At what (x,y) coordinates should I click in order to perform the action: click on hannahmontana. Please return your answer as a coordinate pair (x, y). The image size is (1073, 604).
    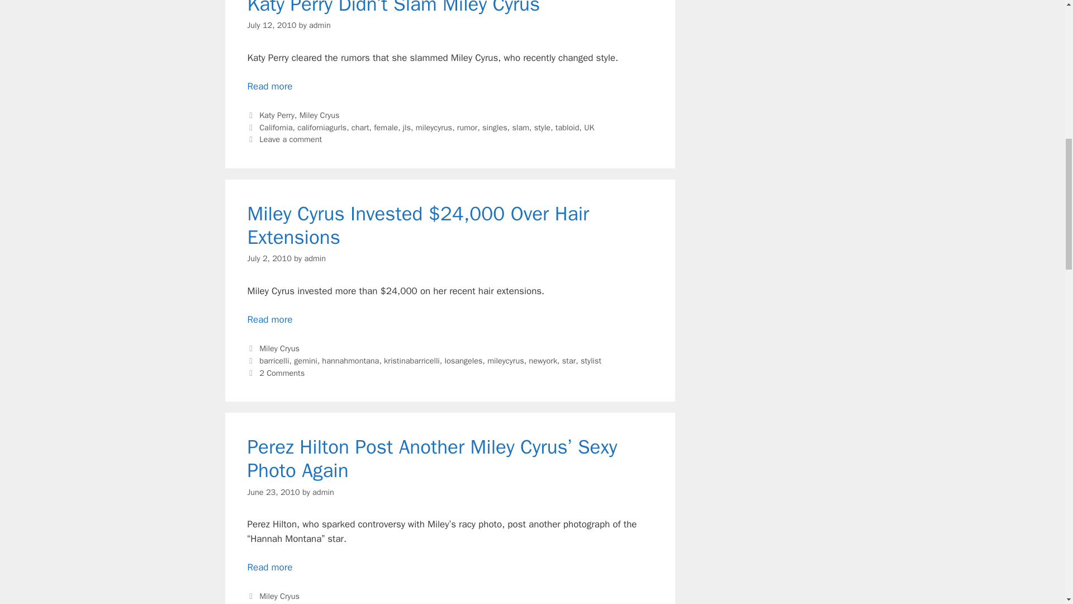
    Looking at the image, I should click on (350, 361).